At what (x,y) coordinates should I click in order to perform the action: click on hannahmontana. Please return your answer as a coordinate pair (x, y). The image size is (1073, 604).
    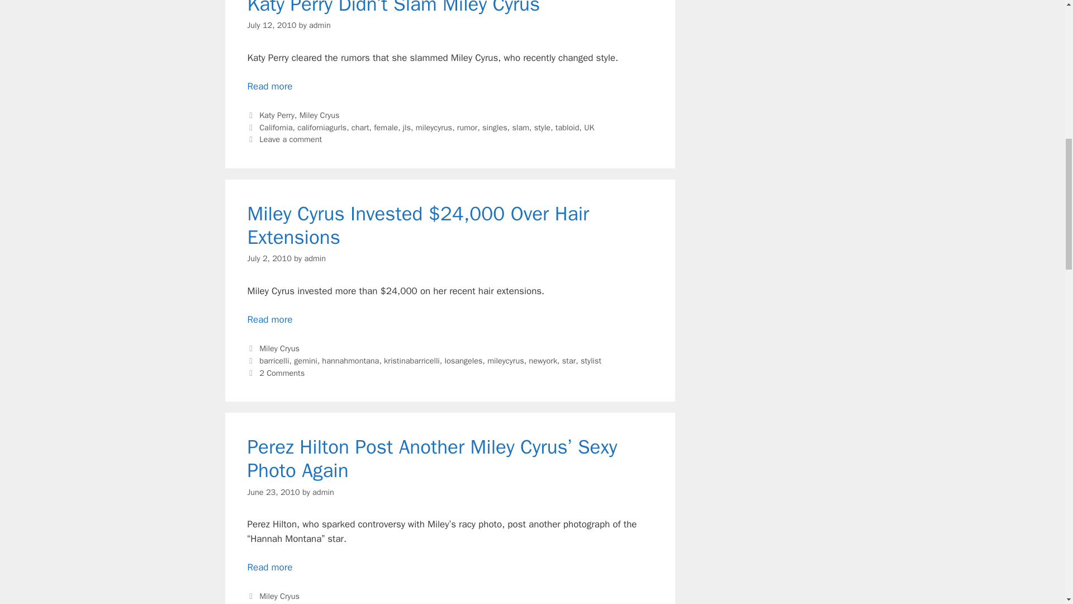
    Looking at the image, I should click on (350, 361).